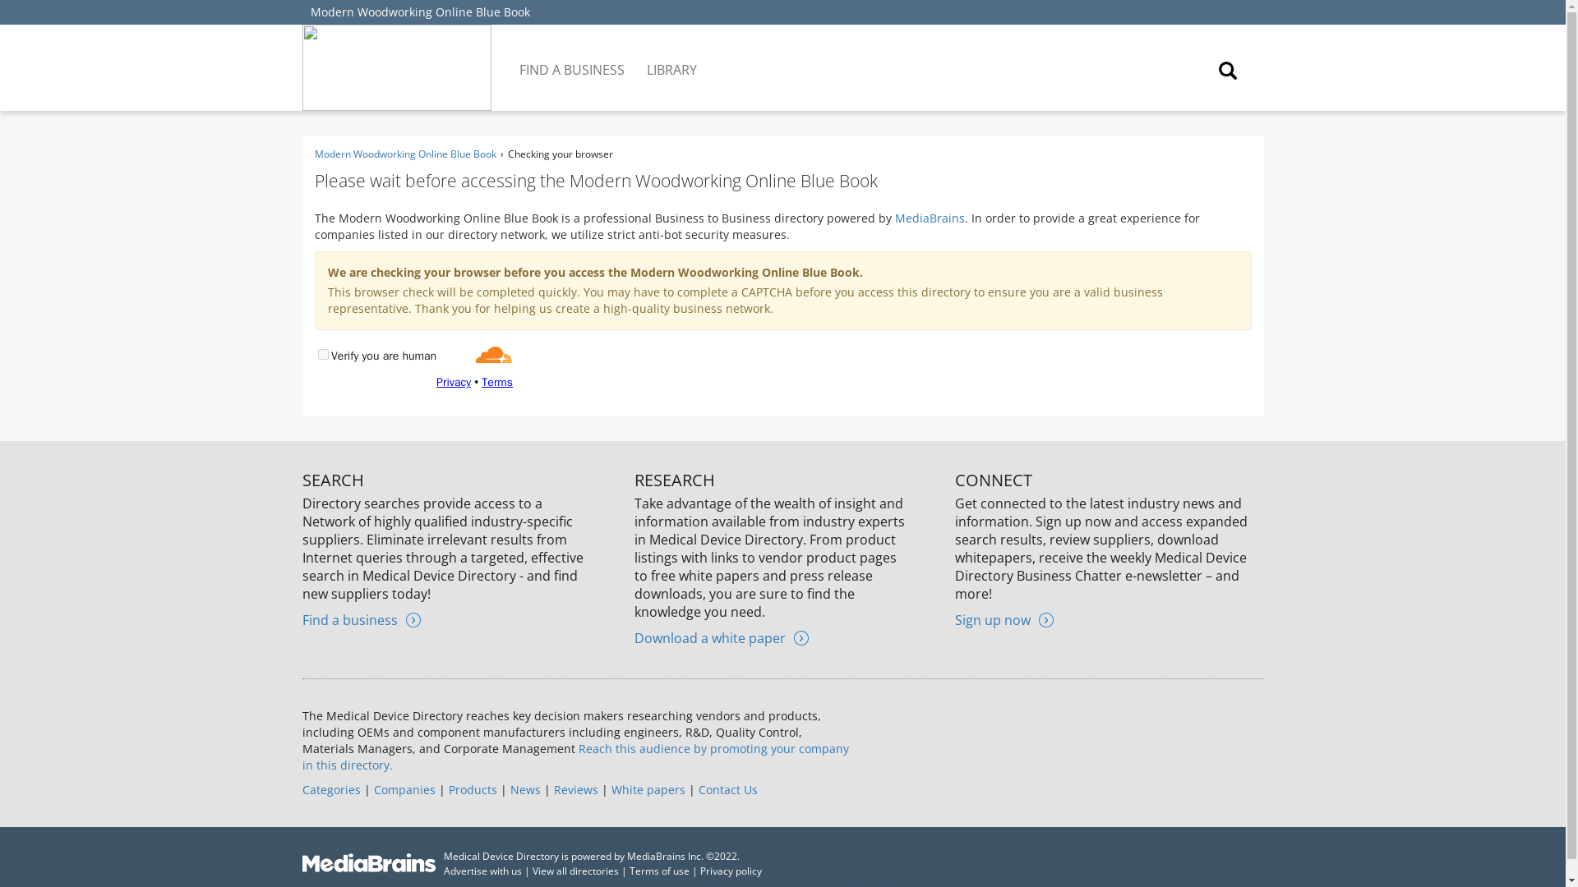  What do you see at coordinates (362, 619) in the screenshot?
I see `Find a business` at bounding box center [362, 619].